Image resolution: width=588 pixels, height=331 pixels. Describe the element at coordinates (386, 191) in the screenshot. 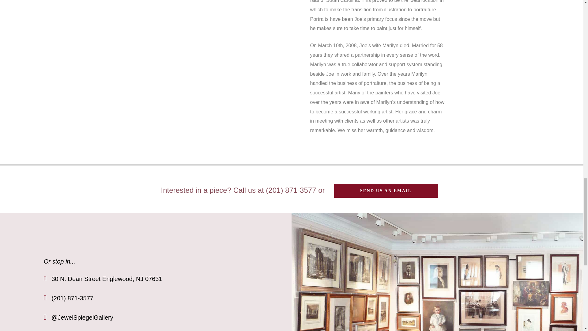

I see `SEND US AN EMAIL` at that location.